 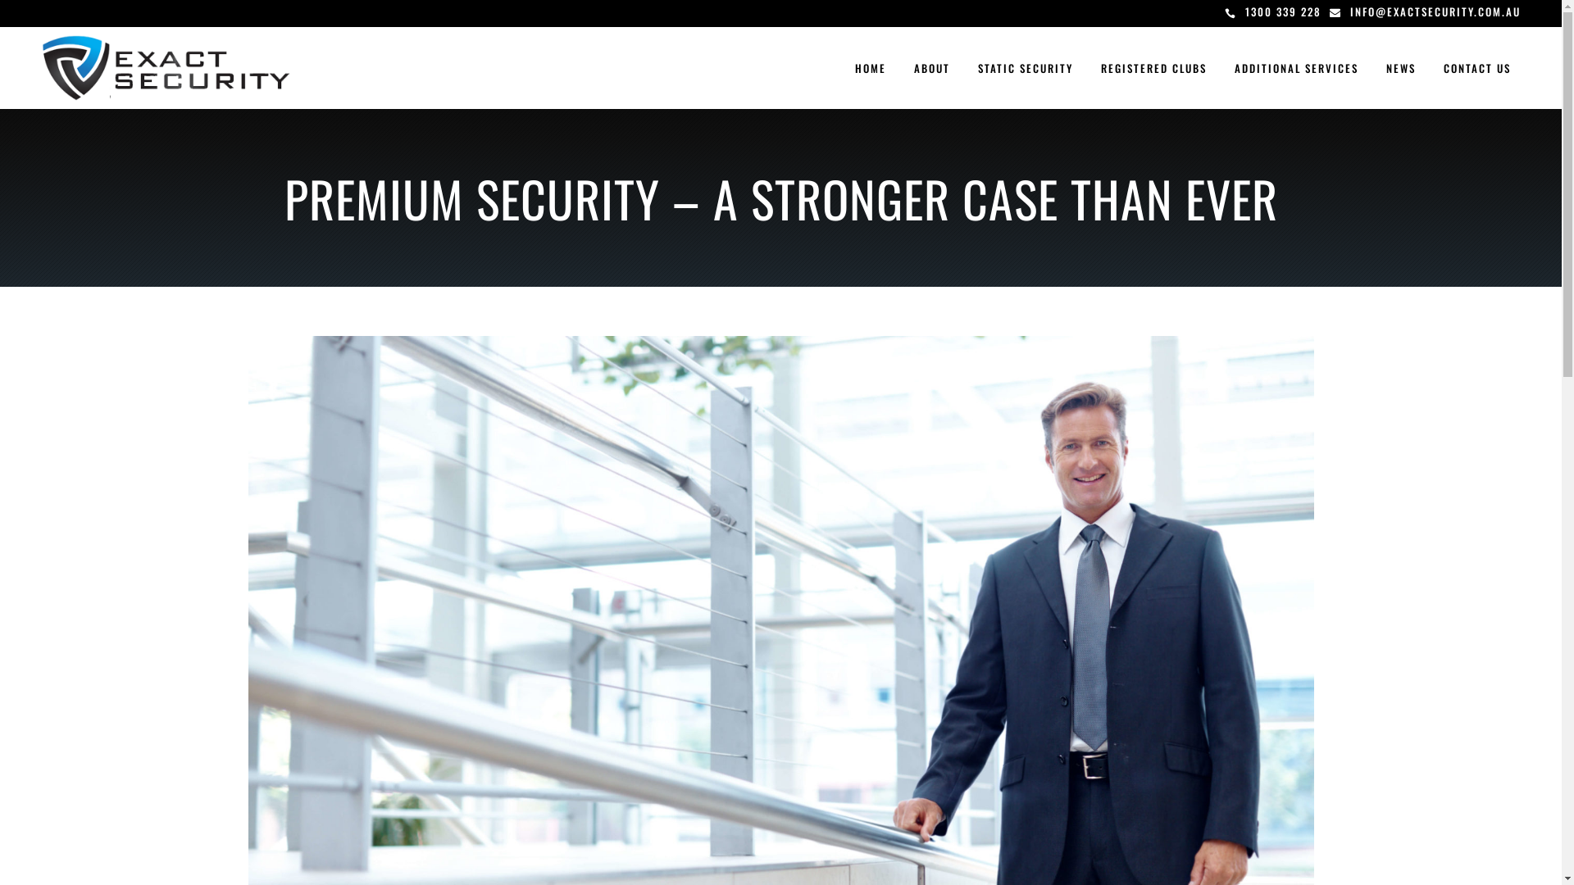 What do you see at coordinates (1477, 68) in the screenshot?
I see `CONTACT US` at bounding box center [1477, 68].